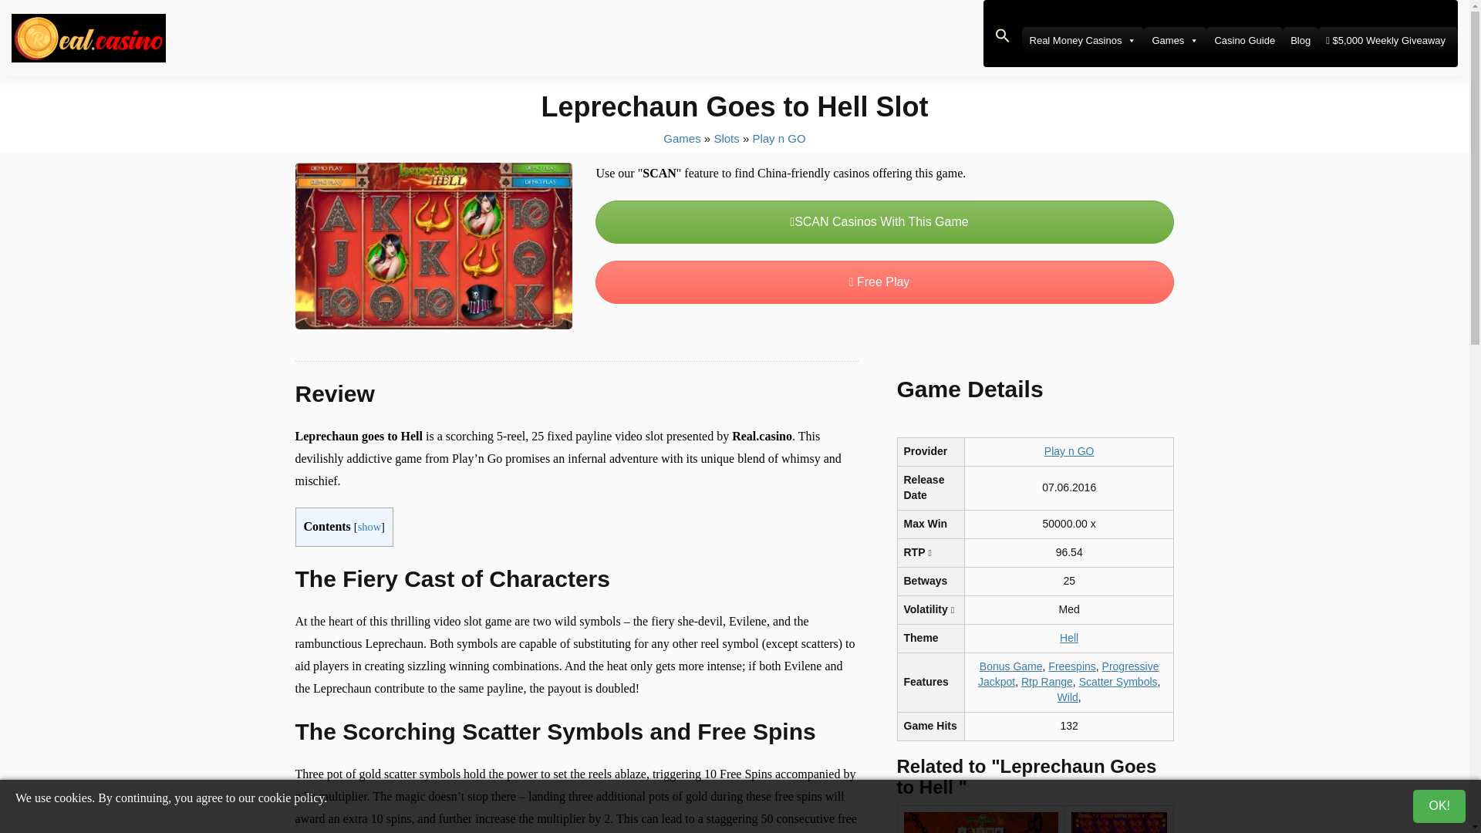 The image size is (1481, 833). Describe the element at coordinates (779, 137) in the screenshot. I see `Play n GO Slots` at that location.